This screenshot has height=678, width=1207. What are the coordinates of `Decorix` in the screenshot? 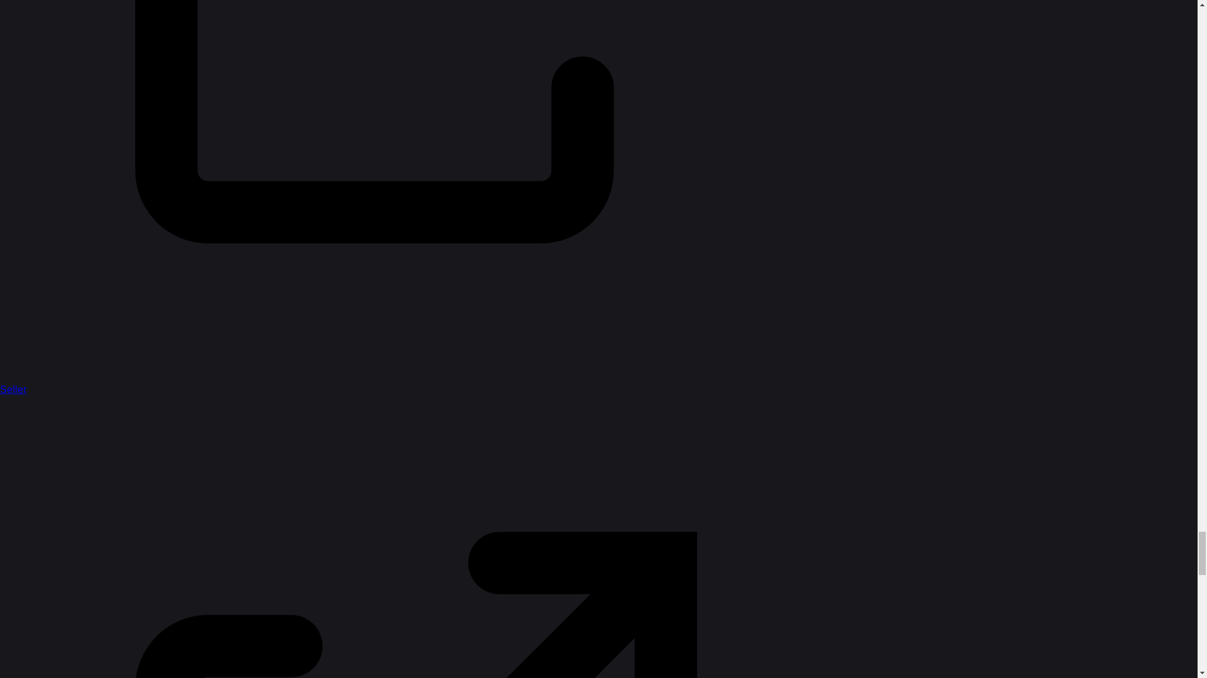 It's located at (386, 251).